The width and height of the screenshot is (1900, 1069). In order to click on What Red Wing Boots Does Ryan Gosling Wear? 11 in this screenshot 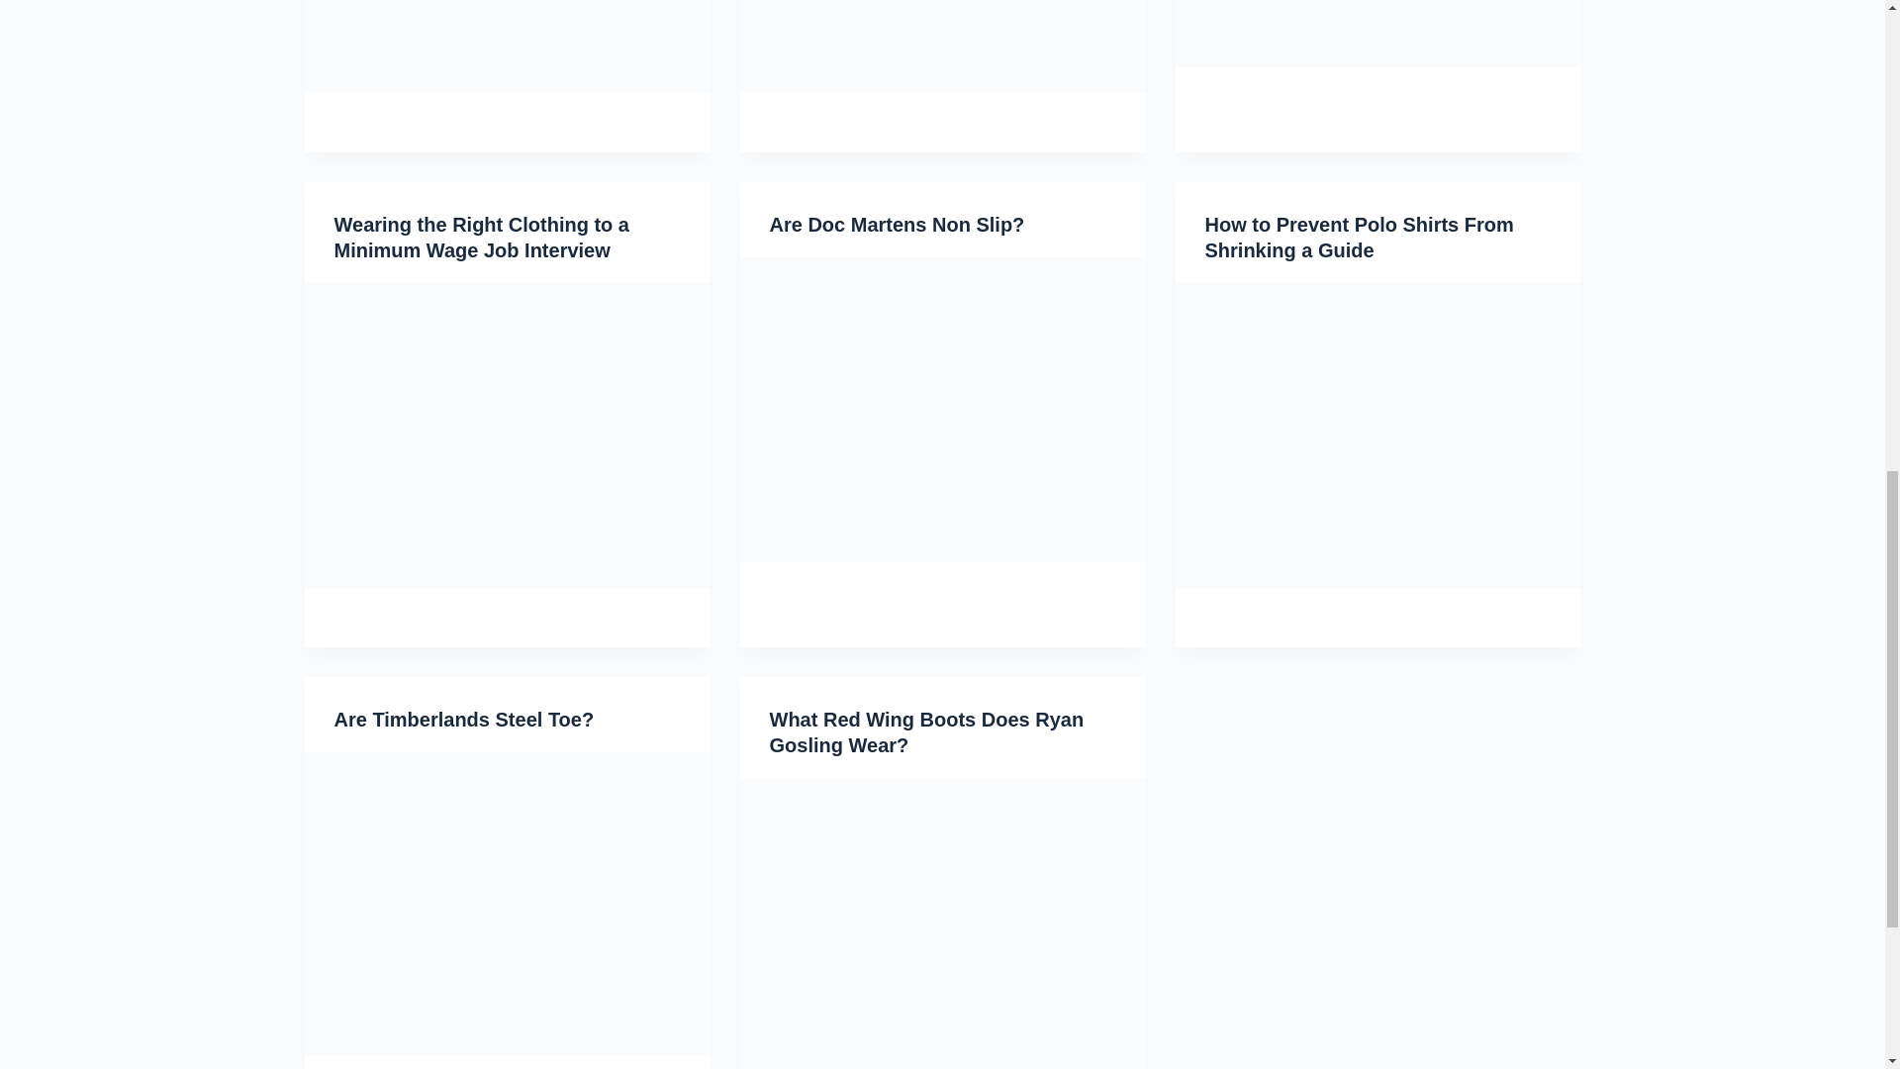, I will do `click(942, 923)`.